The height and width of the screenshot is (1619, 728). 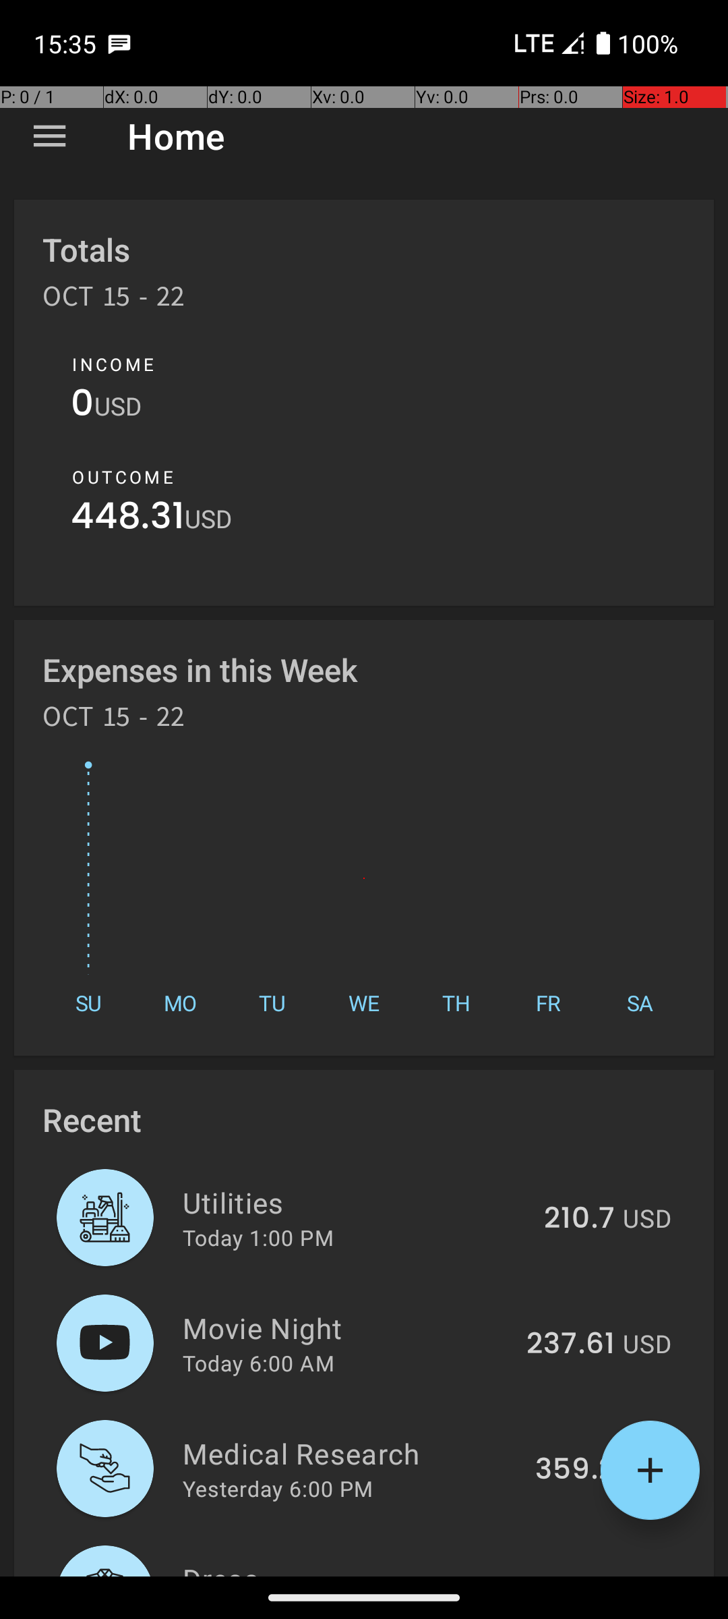 What do you see at coordinates (580, 1219) in the screenshot?
I see `210.7` at bounding box center [580, 1219].